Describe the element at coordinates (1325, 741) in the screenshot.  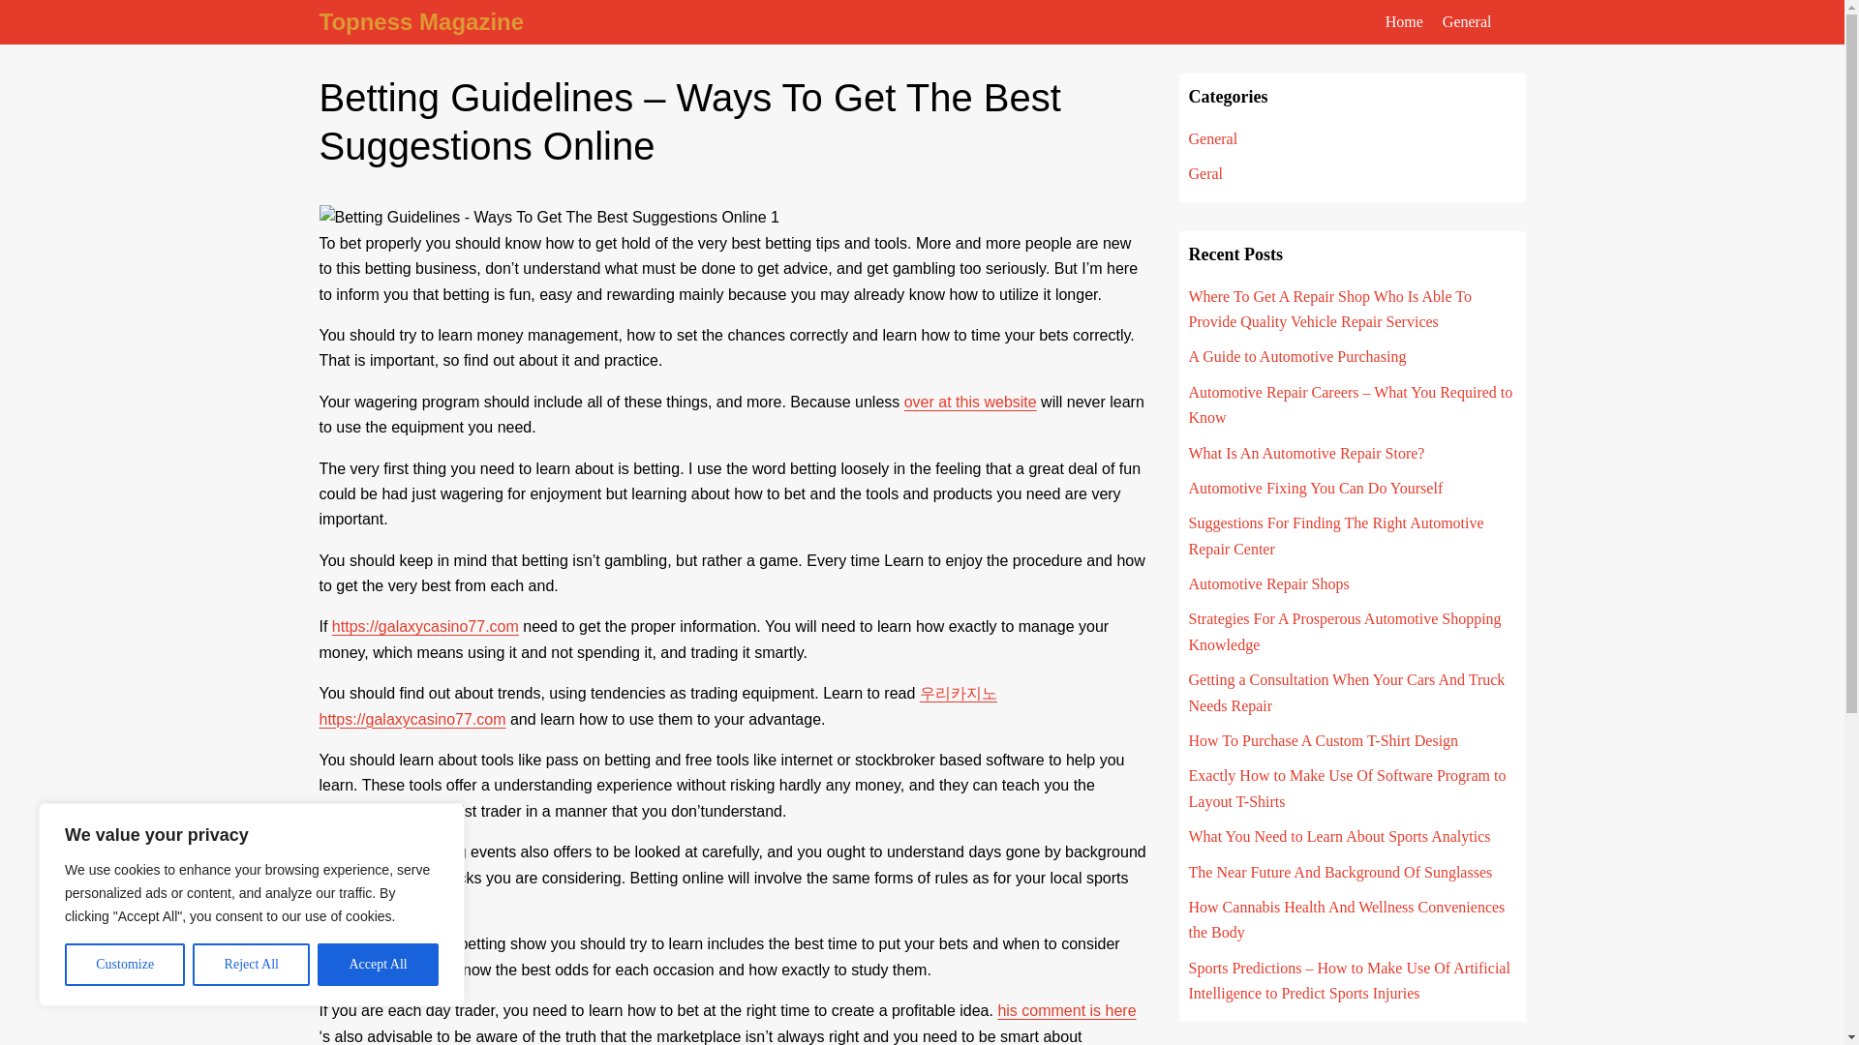
I see `How To Purchase A Custom T-Shirt Design` at that location.